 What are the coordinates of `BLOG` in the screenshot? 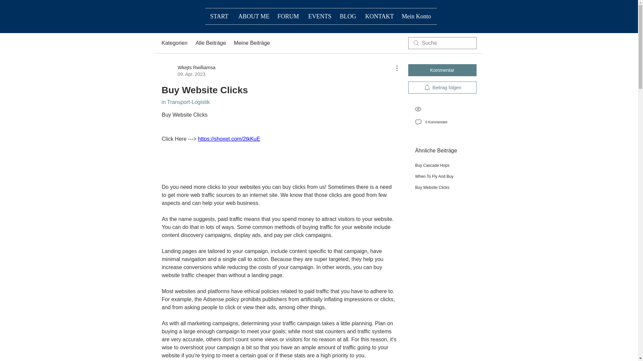 It's located at (174, 43).